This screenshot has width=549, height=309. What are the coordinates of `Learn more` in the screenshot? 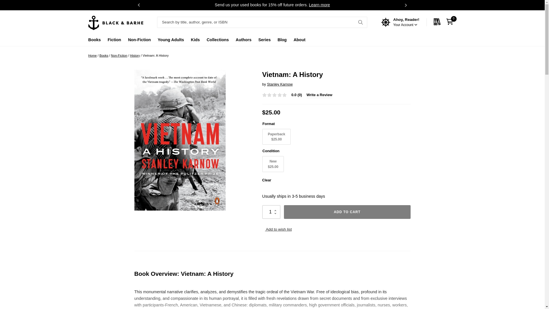 It's located at (319, 5).